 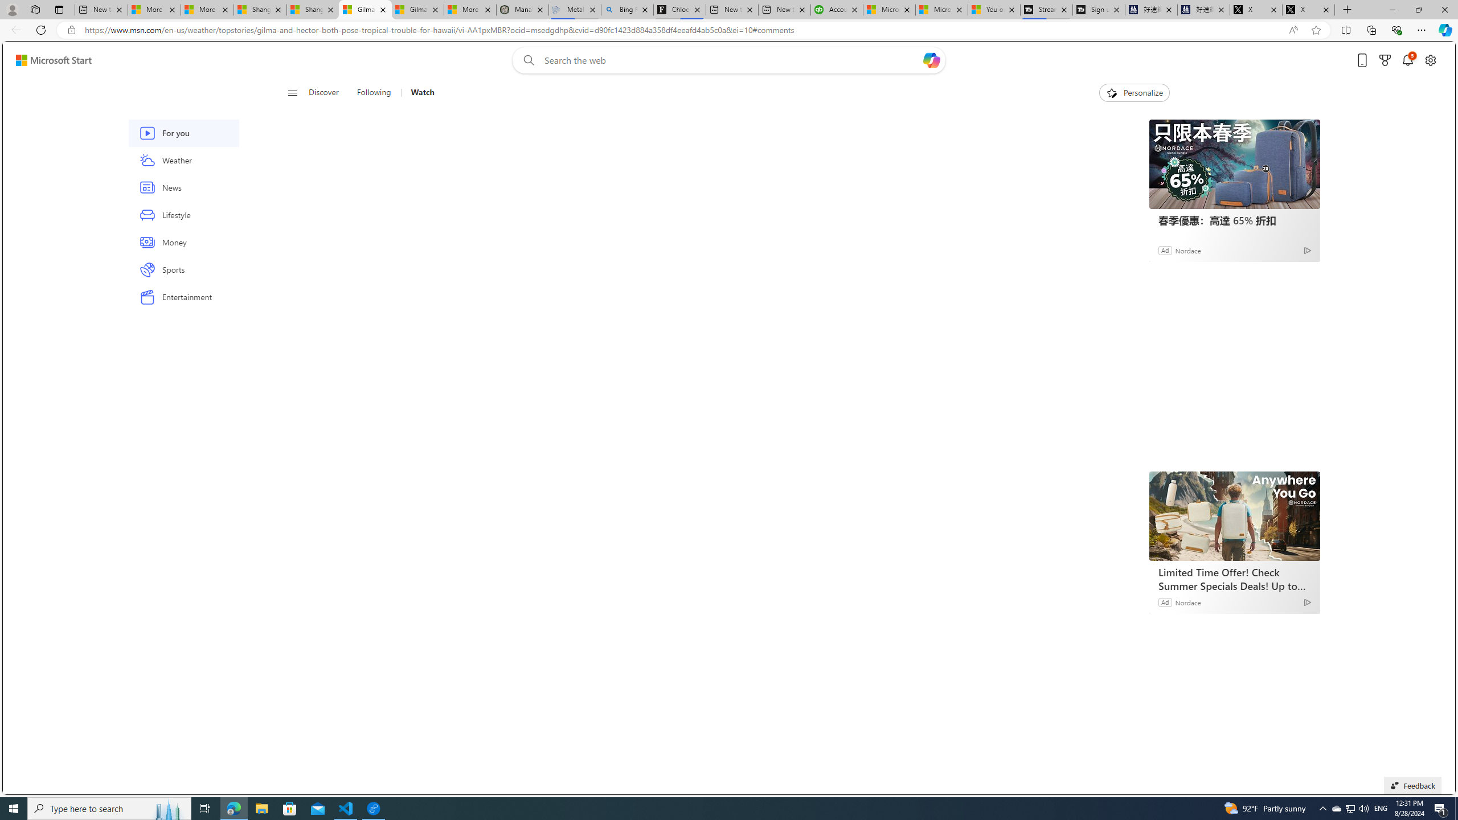 I want to click on Watch, so click(x=417, y=93).